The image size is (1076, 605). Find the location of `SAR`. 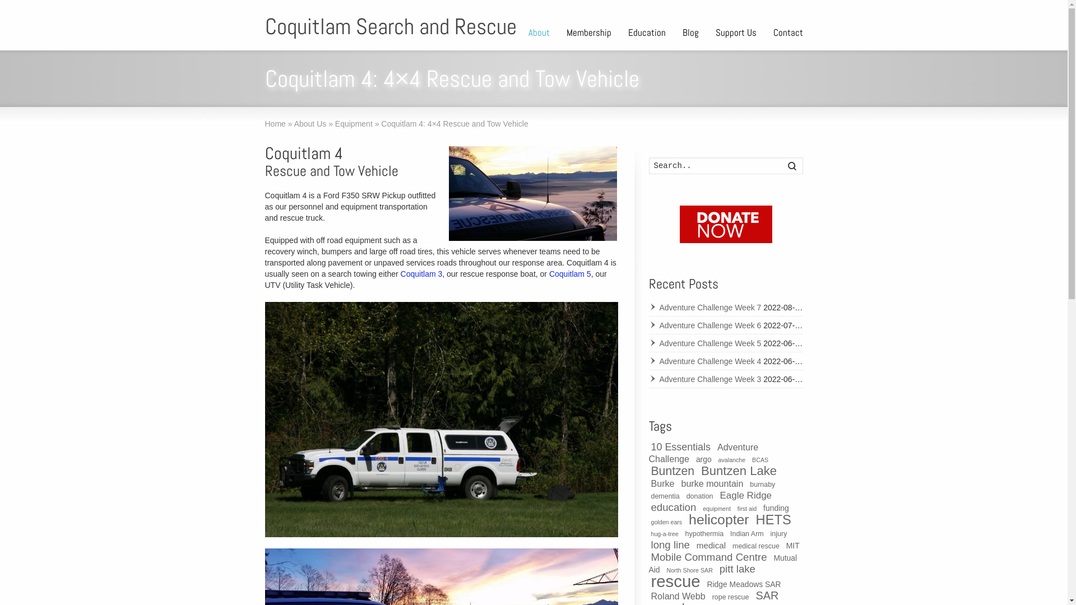

SAR is located at coordinates (767, 595).